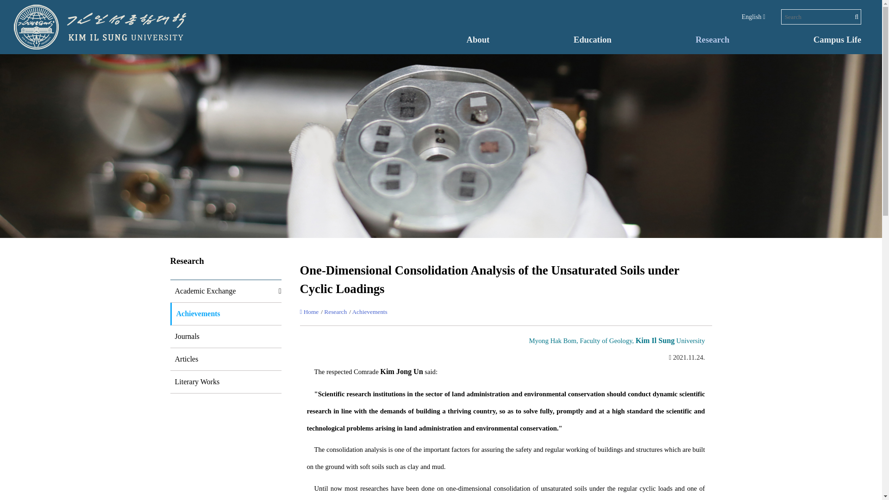 Image resolution: width=889 pixels, height=500 pixels. I want to click on Academic Exchange, so click(203, 291).